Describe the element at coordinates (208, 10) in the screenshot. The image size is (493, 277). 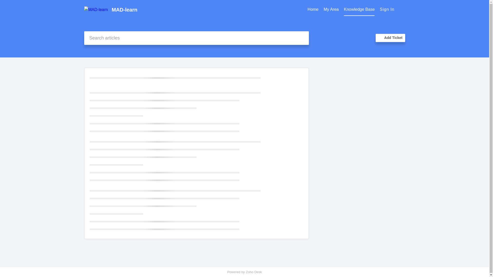
I see `MAD-learn` at that location.